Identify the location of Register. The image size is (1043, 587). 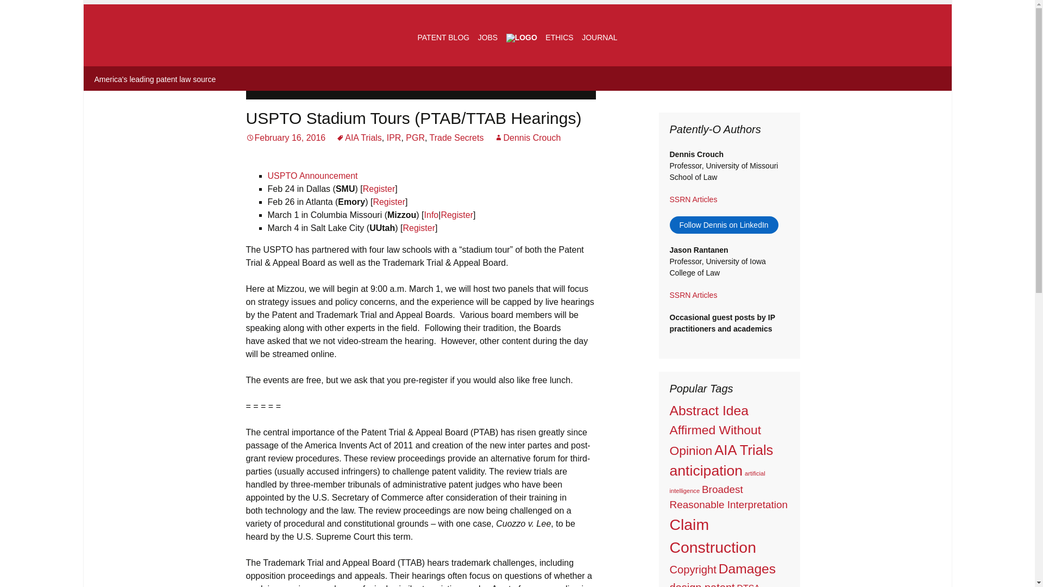
(456, 214).